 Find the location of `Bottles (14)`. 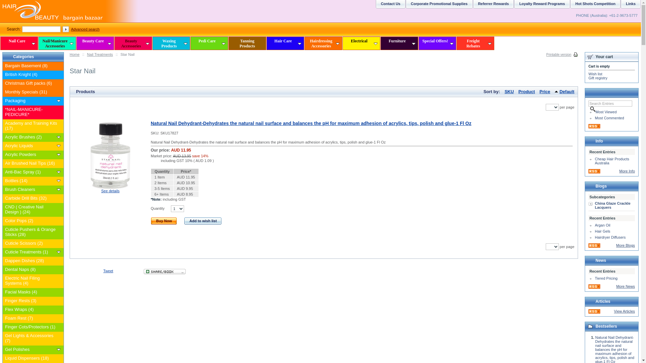

Bottles (14) is located at coordinates (31, 182).